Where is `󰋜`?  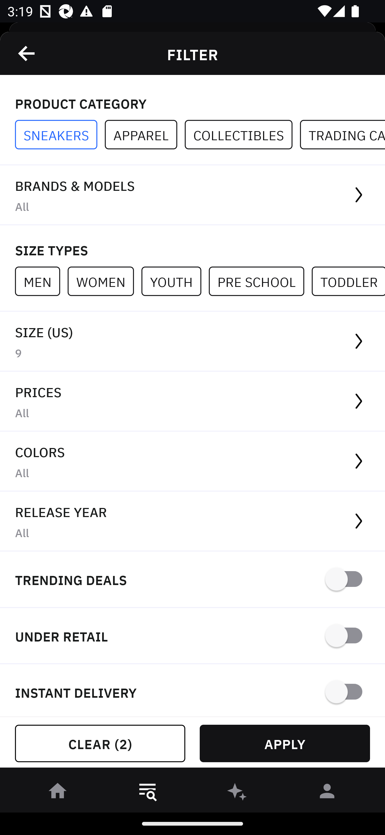 󰋜 is located at coordinates (58, 793).